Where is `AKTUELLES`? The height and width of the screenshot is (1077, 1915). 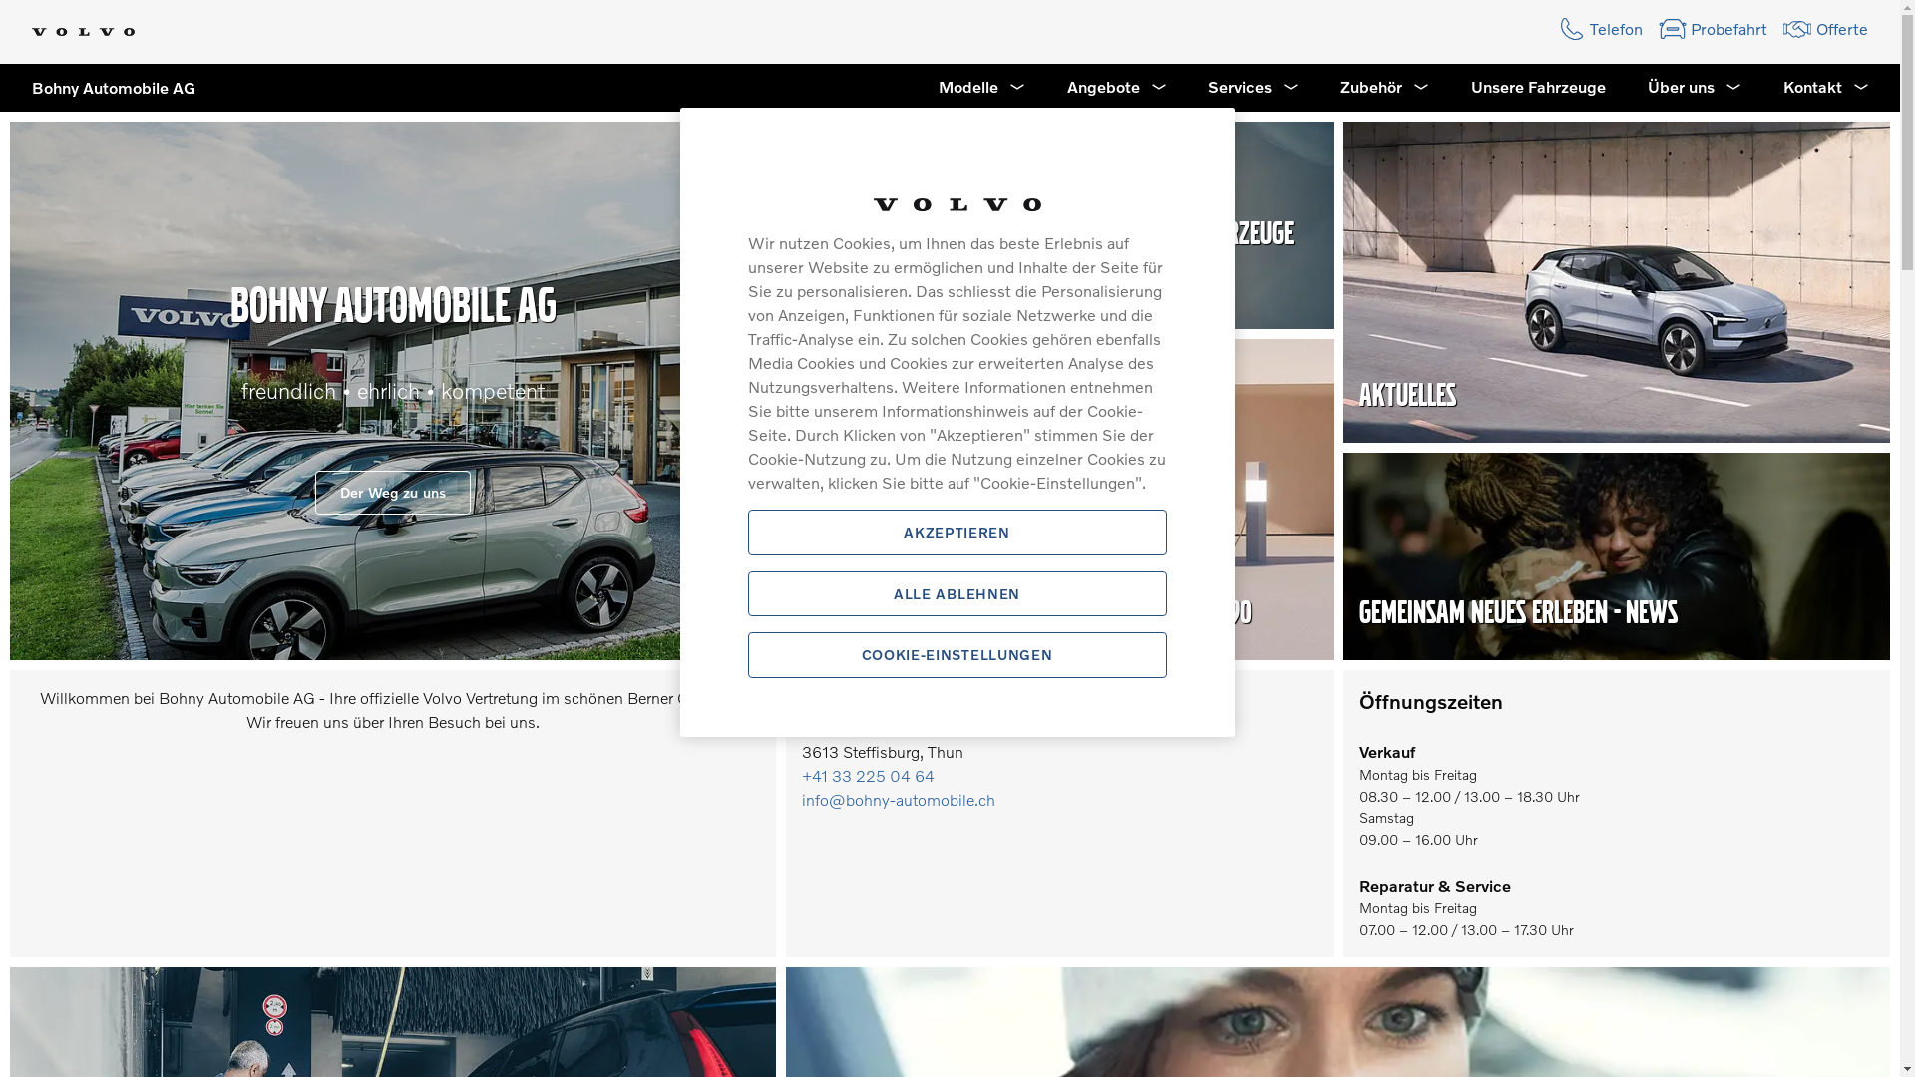 AKTUELLES is located at coordinates (1406, 395).